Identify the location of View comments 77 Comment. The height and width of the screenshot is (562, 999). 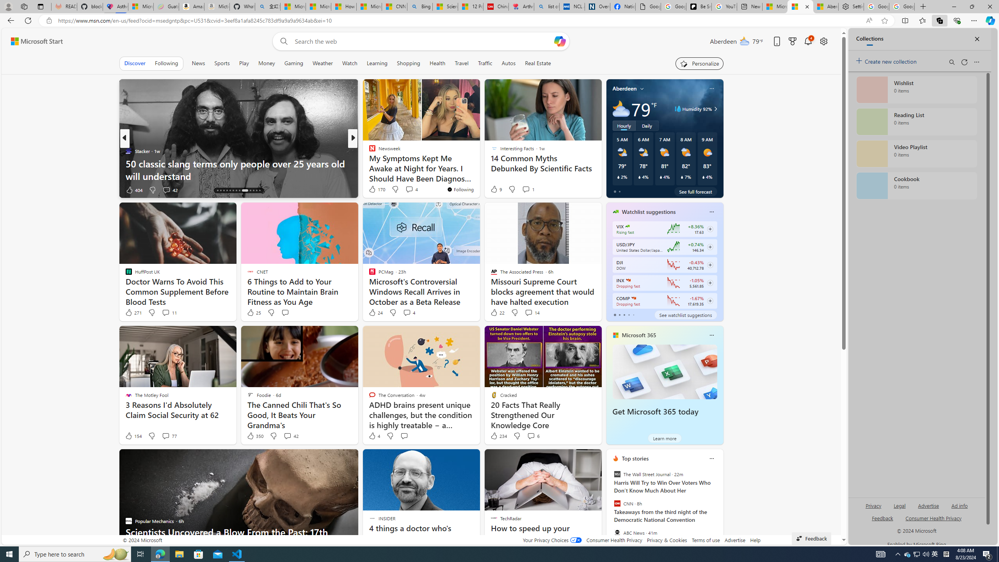
(165, 436).